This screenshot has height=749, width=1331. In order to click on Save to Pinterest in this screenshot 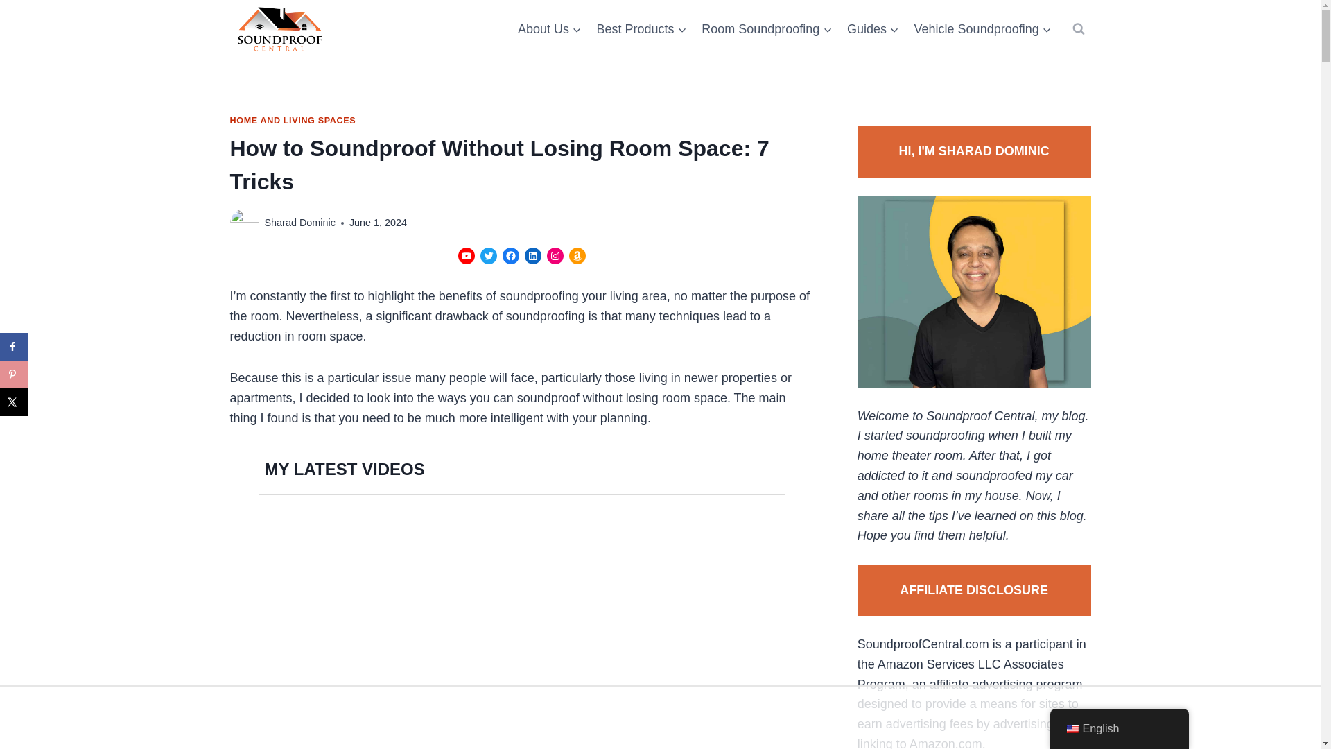, I will do `click(14, 374)`.